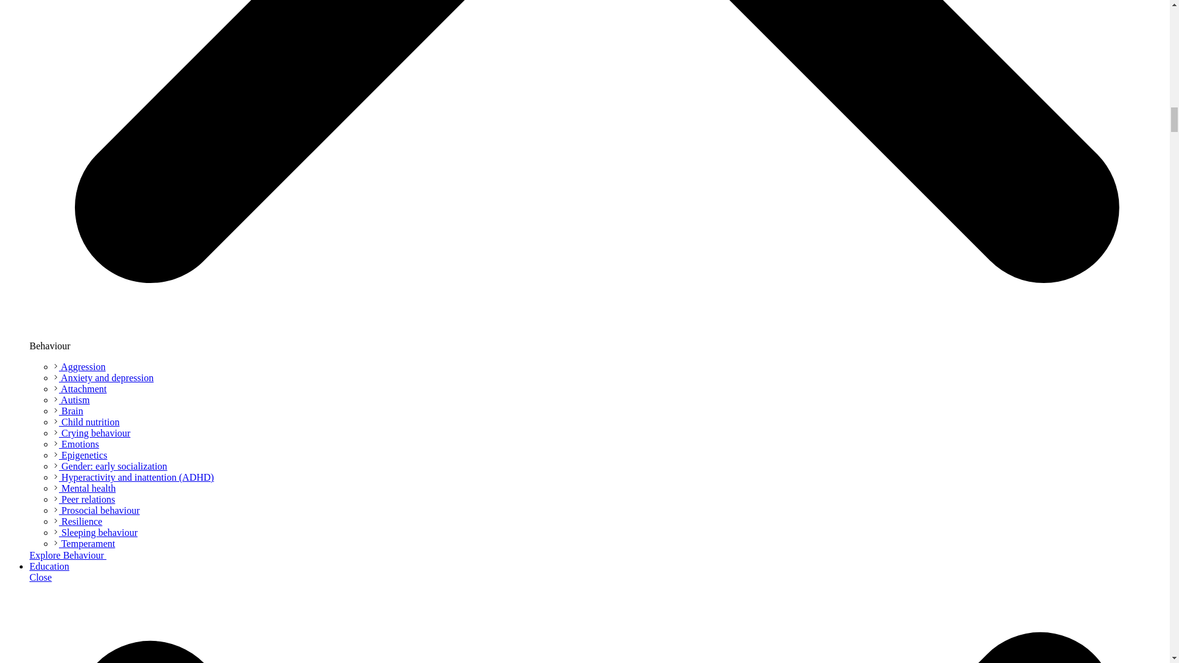  What do you see at coordinates (49, 566) in the screenshot?
I see `Education` at bounding box center [49, 566].